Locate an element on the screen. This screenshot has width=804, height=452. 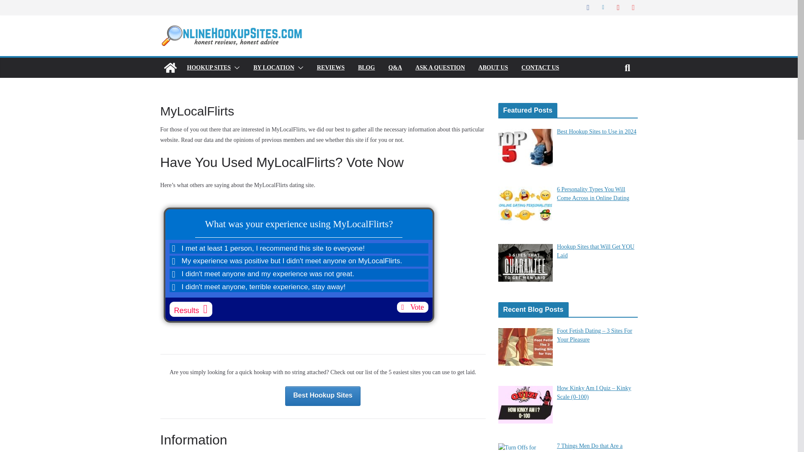
BY LOCATION is located at coordinates (273, 68).